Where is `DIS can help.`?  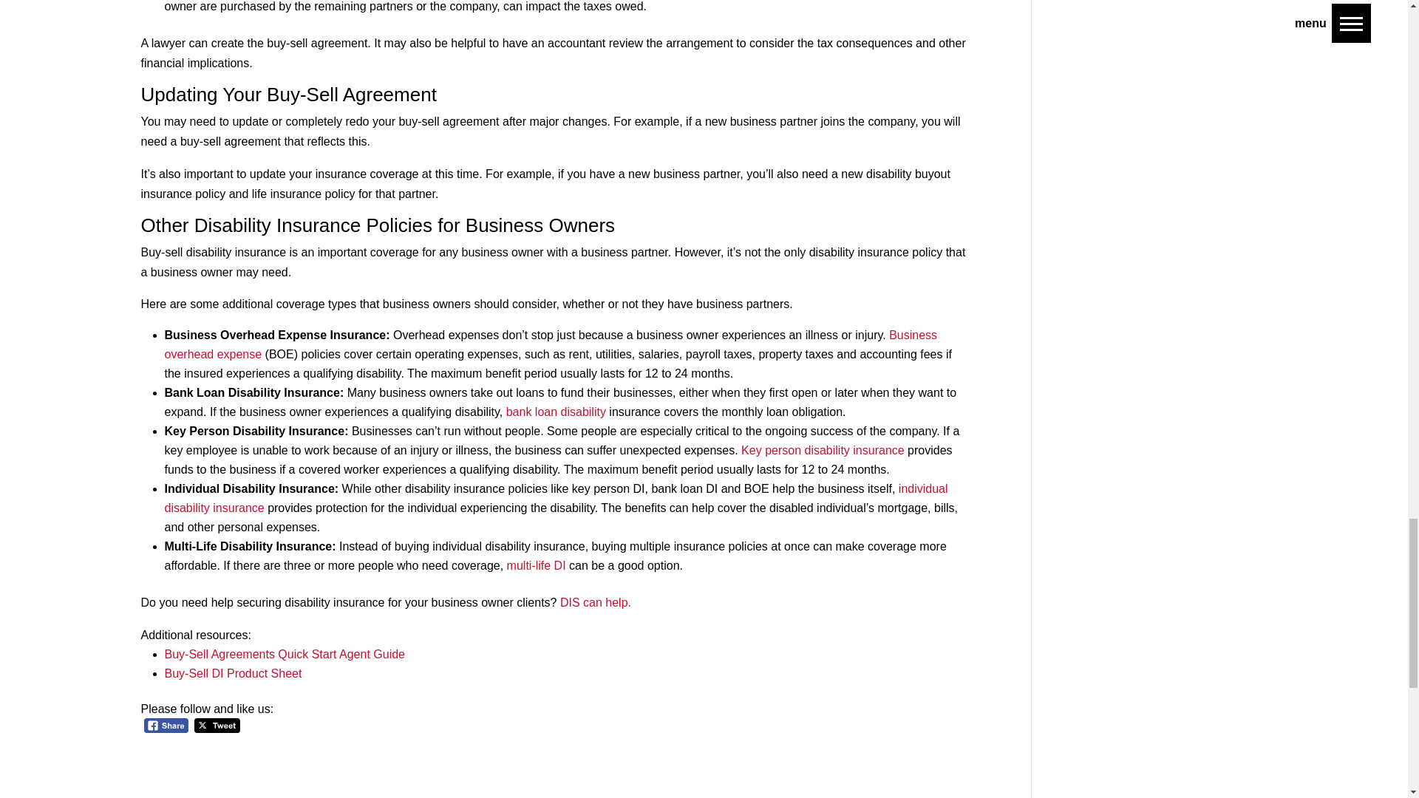 DIS can help. is located at coordinates (596, 602).